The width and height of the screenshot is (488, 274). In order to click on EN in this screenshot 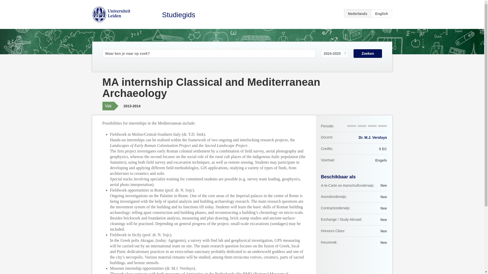, I will do `click(382, 13)`.